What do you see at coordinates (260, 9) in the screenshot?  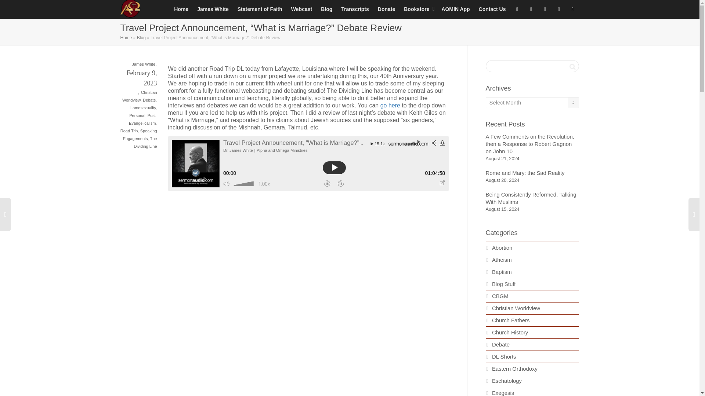 I see `Statement of Faith` at bounding box center [260, 9].